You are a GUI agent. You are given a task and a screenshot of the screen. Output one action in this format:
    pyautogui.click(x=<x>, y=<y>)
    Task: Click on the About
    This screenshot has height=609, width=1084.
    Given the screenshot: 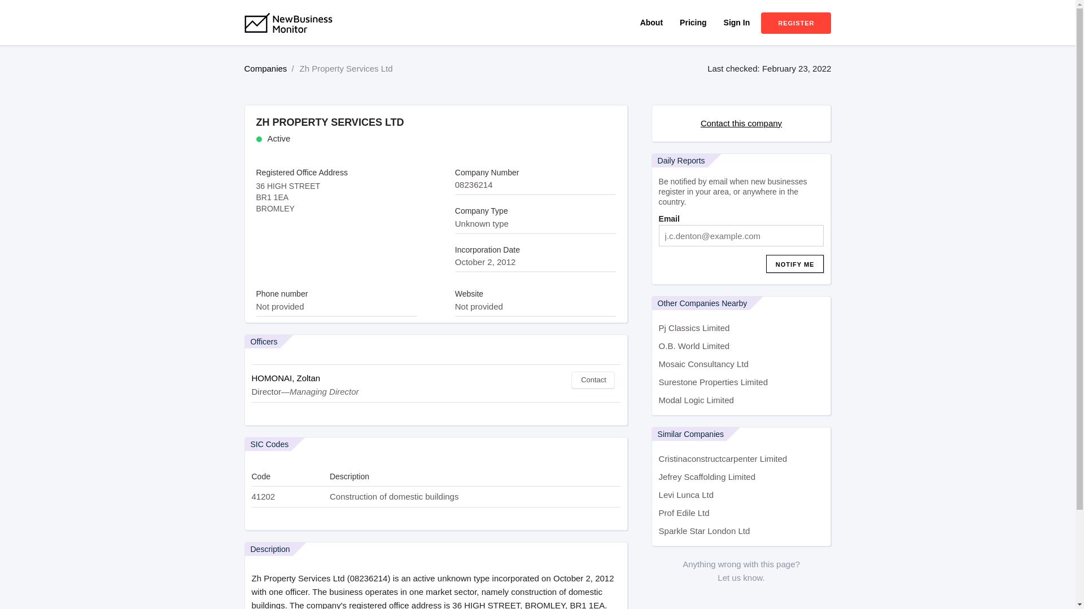 What is the action you would take?
    pyautogui.click(x=652, y=23)
    